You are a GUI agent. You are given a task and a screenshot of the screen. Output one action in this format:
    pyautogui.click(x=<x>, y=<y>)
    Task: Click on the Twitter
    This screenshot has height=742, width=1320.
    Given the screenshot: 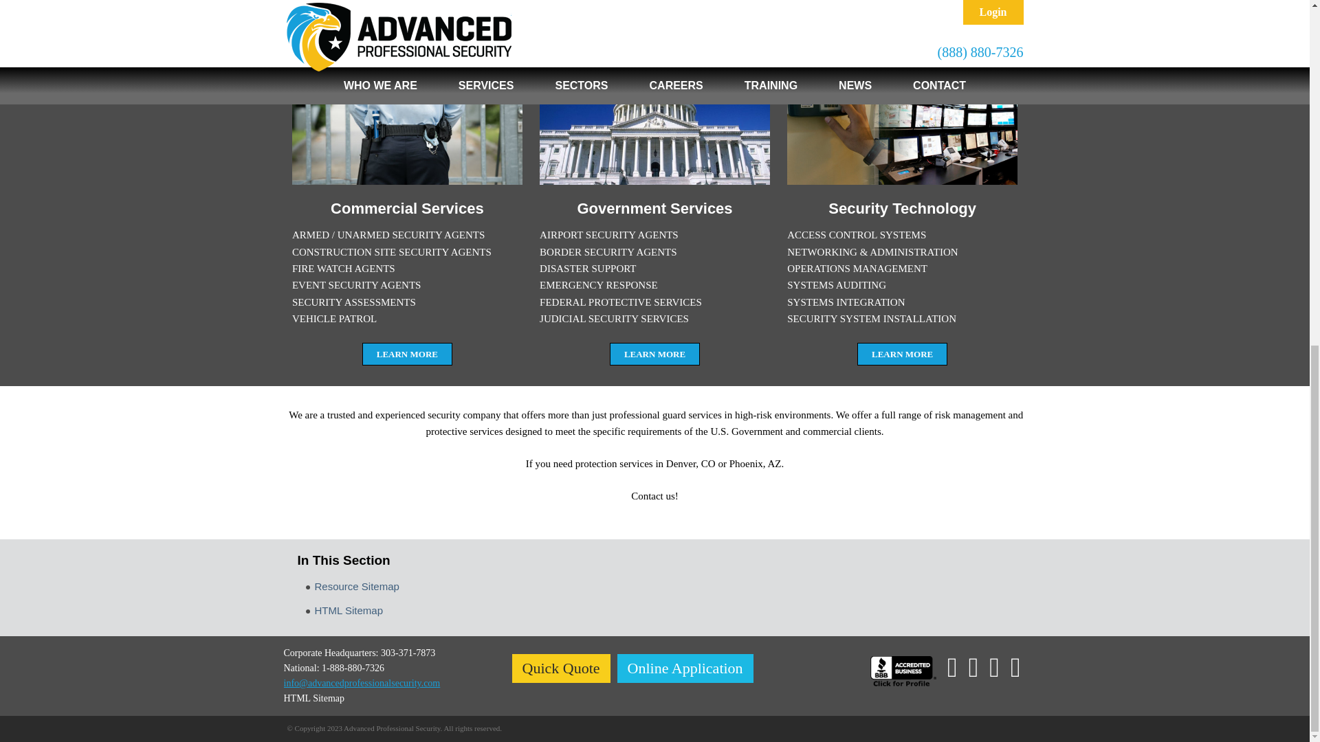 What is the action you would take?
    pyautogui.click(x=953, y=668)
    